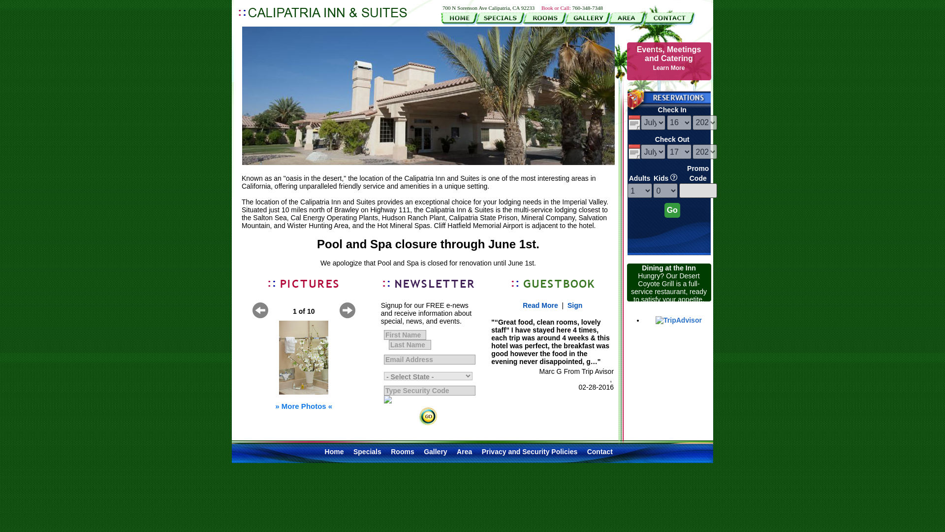  What do you see at coordinates (428, 417) in the screenshot?
I see `First Name` at bounding box center [428, 417].